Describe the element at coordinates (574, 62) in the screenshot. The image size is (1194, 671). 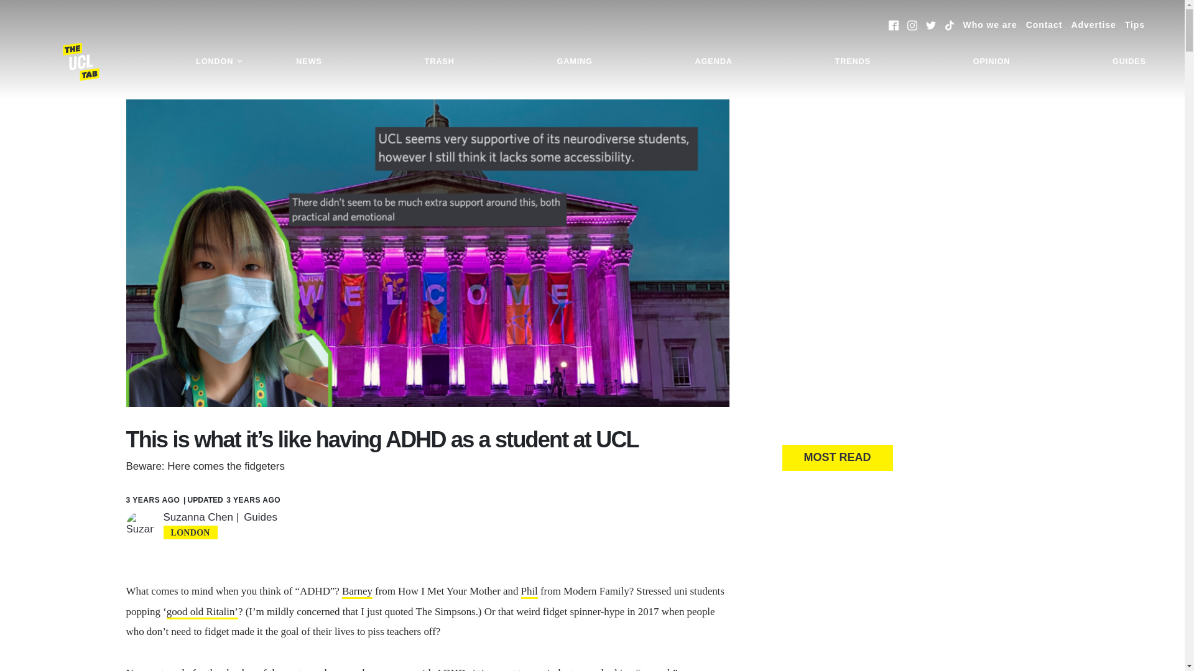
I see `GAMING` at that location.